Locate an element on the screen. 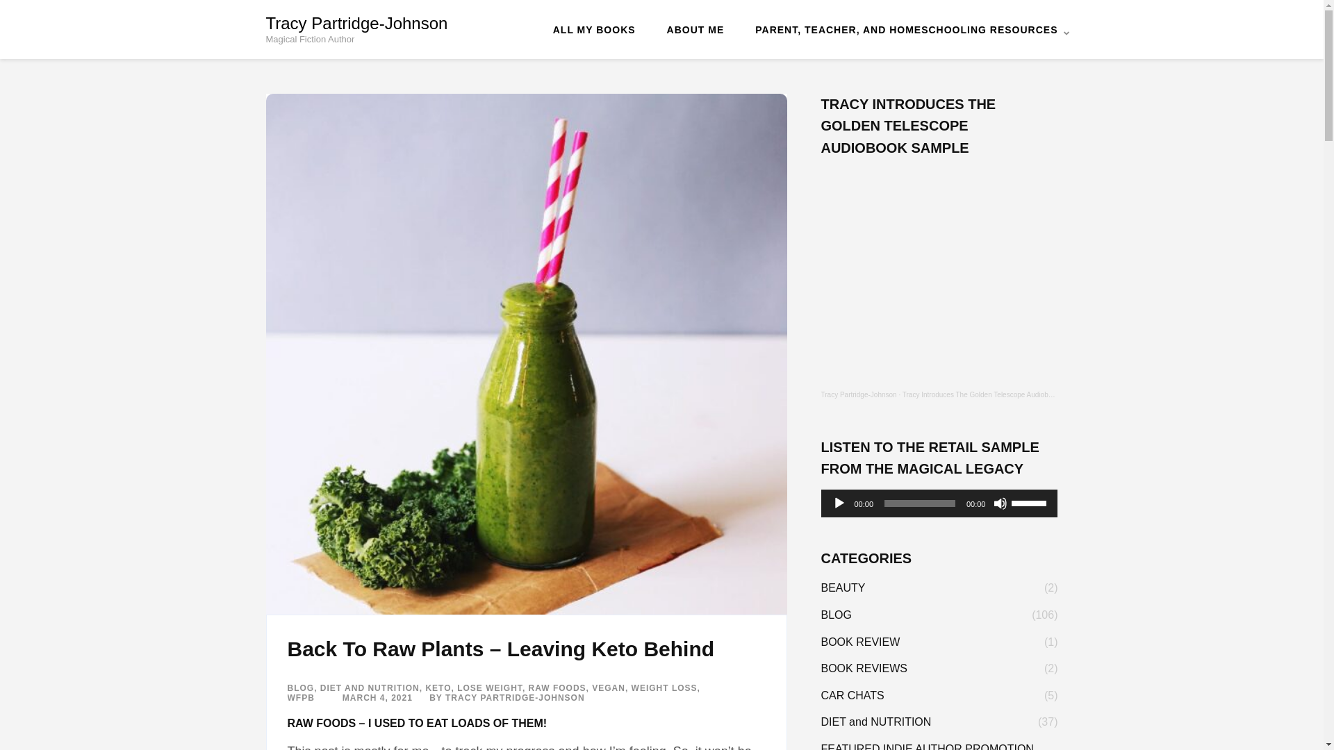 Image resolution: width=1334 pixels, height=750 pixels. Play is located at coordinates (839, 503).